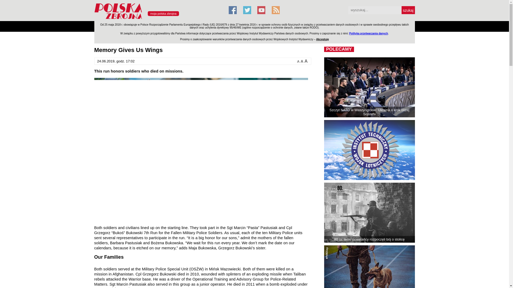  Describe the element at coordinates (150, 26) in the screenshot. I see `Misje` at that location.